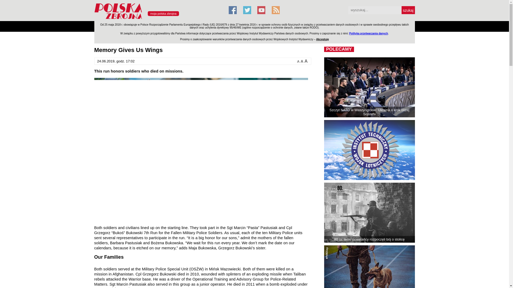  Describe the element at coordinates (150, 26) in the screenshot. I see `Misje` at that location.